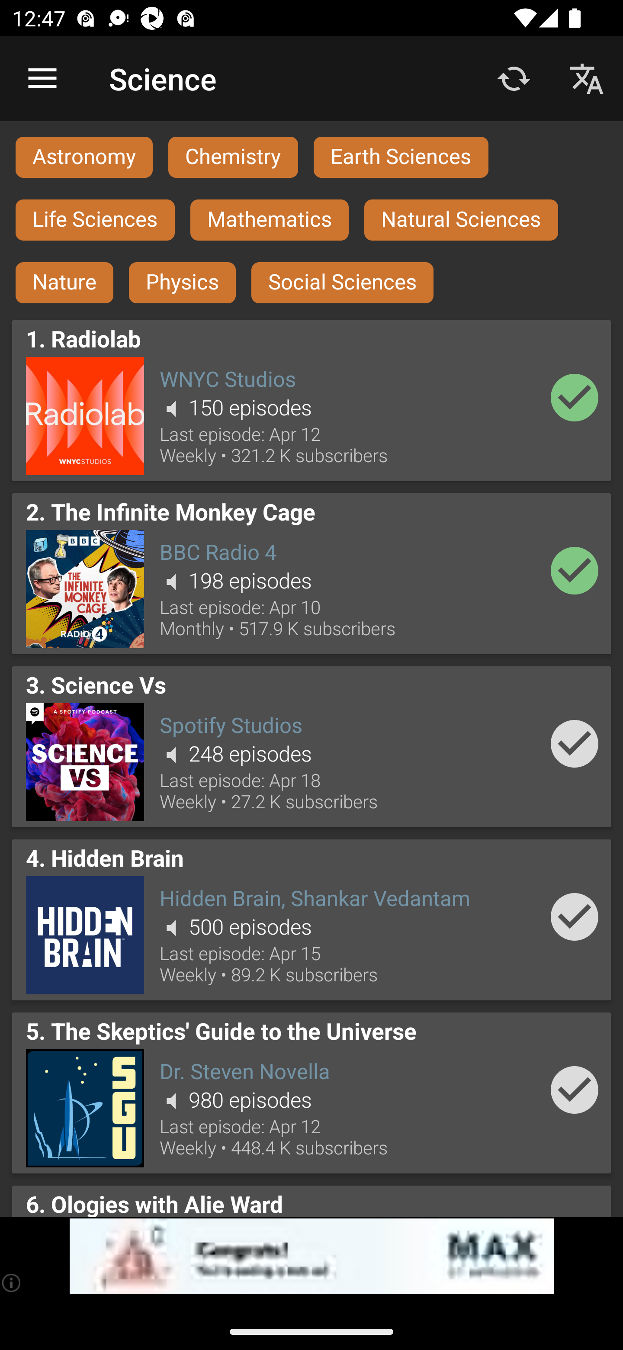 The height and width of the screenshot is (1350, 623). I want to click on Add, so click(575, 916).